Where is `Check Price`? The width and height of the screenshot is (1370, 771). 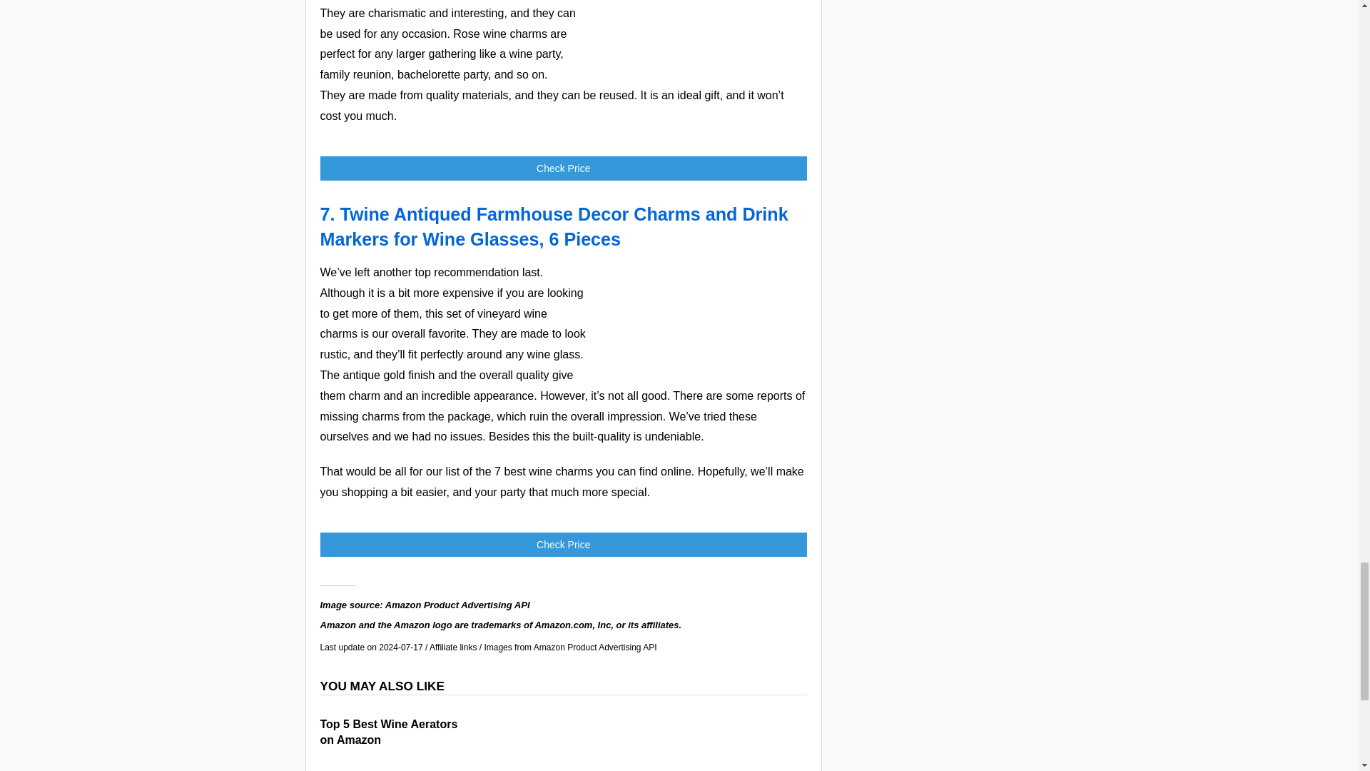 Check Price is located at coordinates (562, 168).